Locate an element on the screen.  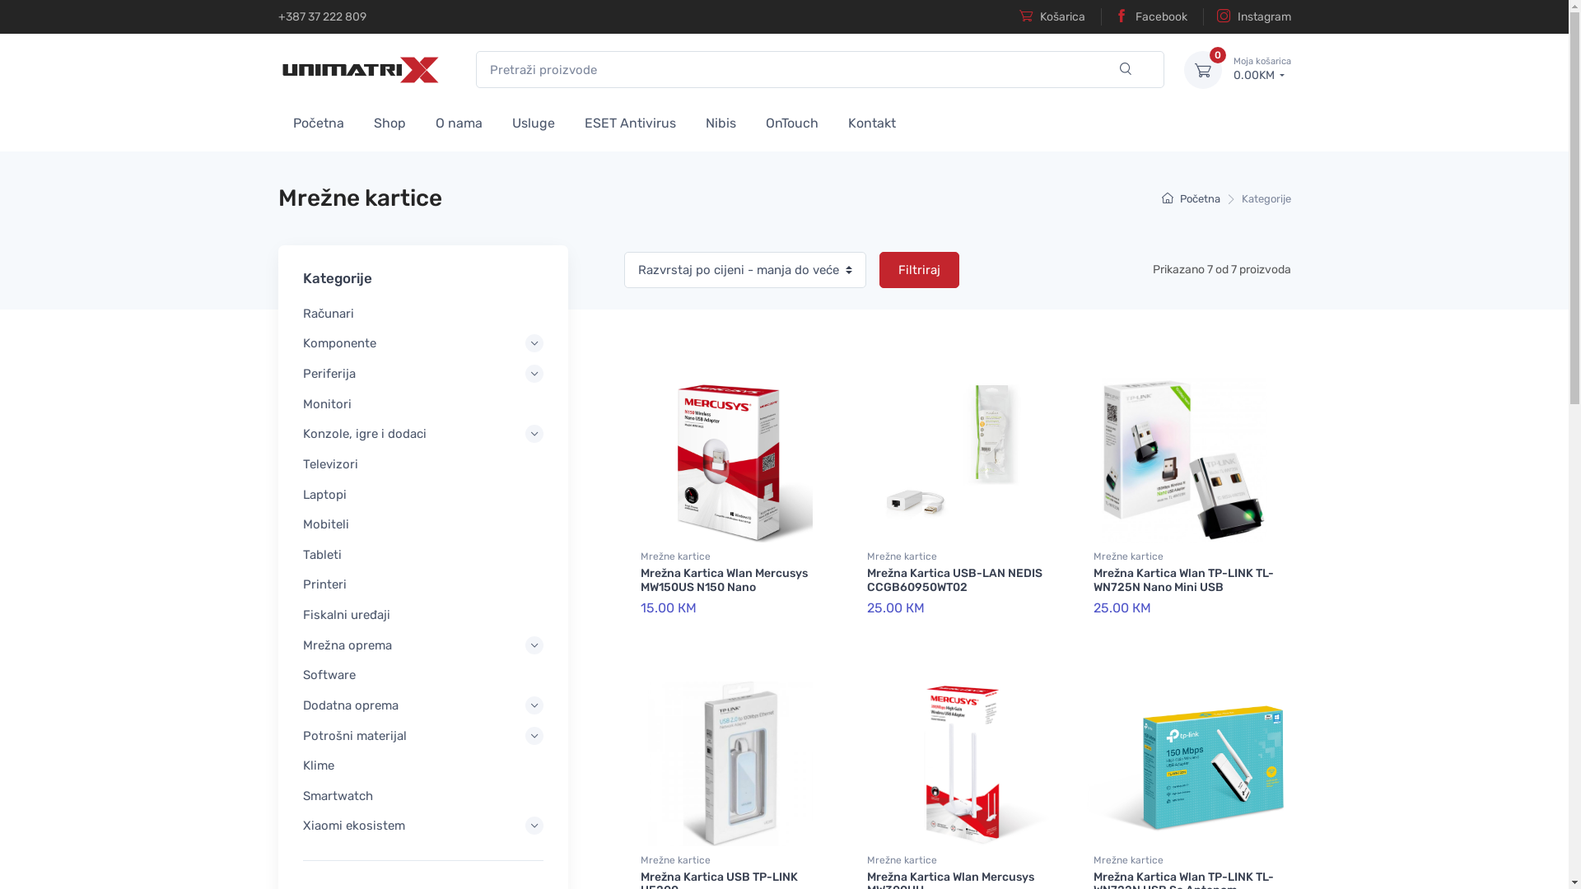
OnTouch is located at coordinates (792, 122).